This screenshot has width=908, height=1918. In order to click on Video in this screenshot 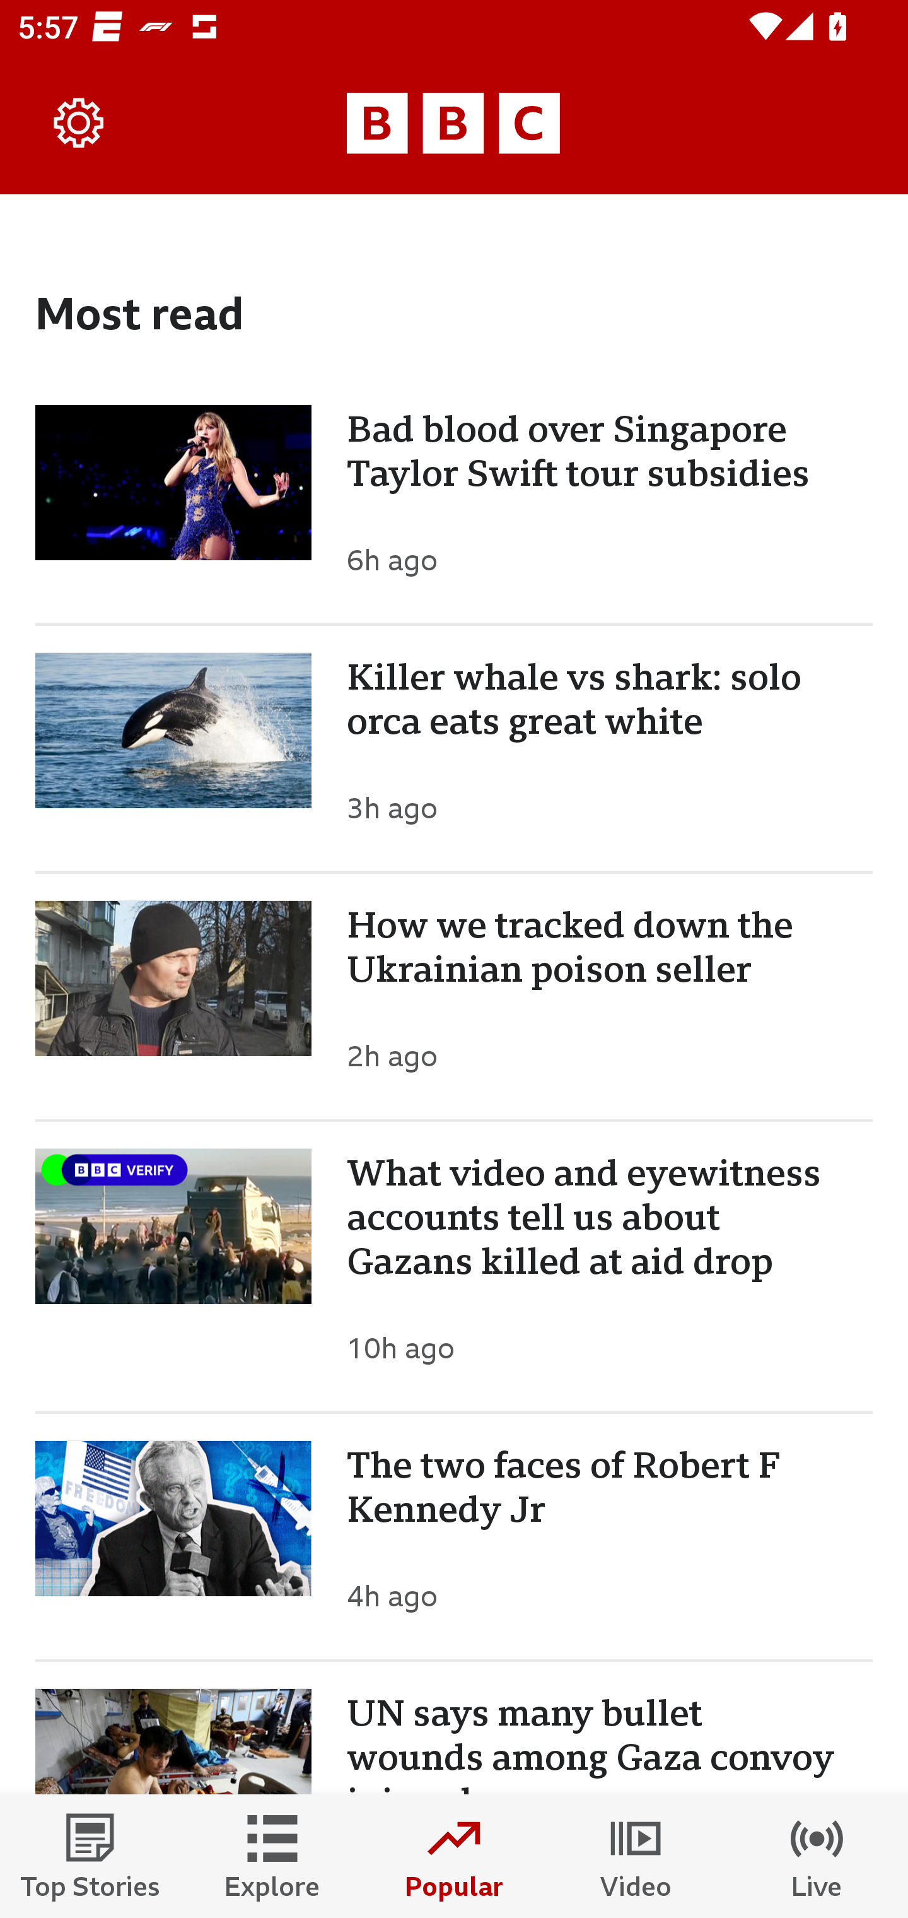, I will do `click(636, 1856)`.